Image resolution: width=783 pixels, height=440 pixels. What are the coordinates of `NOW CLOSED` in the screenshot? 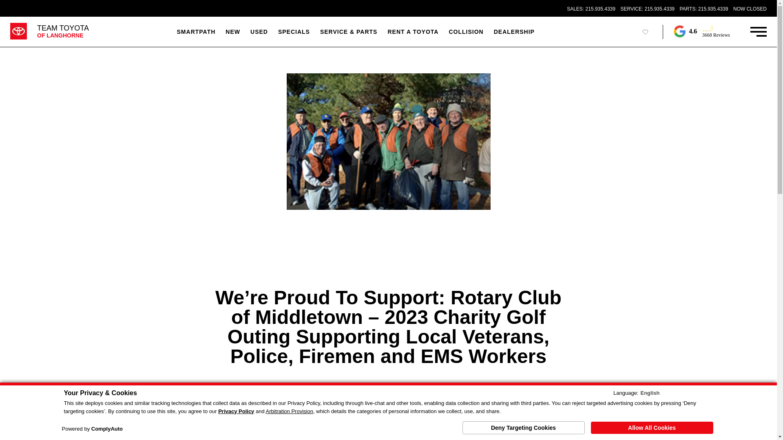 It's located at (750, 9).